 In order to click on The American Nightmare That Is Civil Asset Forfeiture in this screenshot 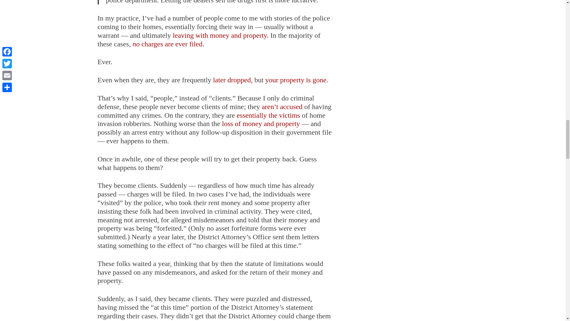, I will do `click(220, 35)`.